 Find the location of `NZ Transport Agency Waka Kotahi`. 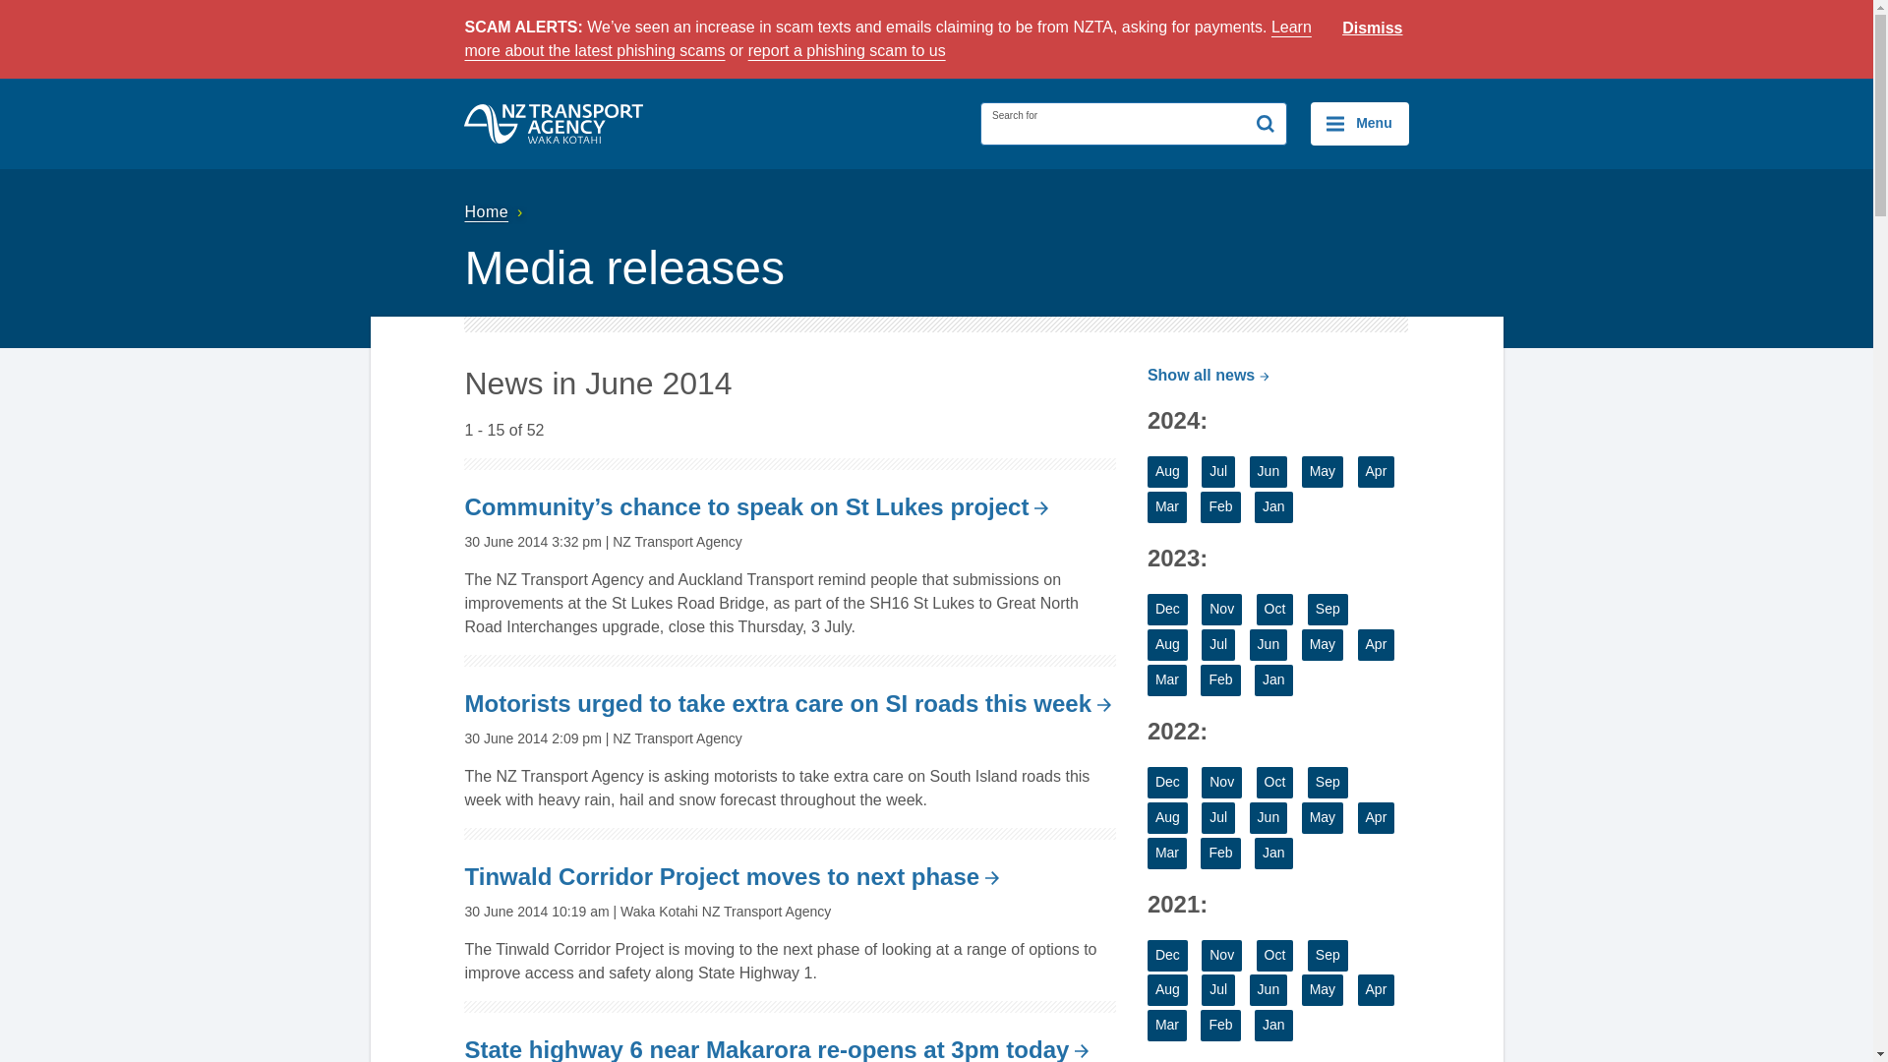

NZ Transport Agency Waka Kotahi is located at coordinates (554, 123).